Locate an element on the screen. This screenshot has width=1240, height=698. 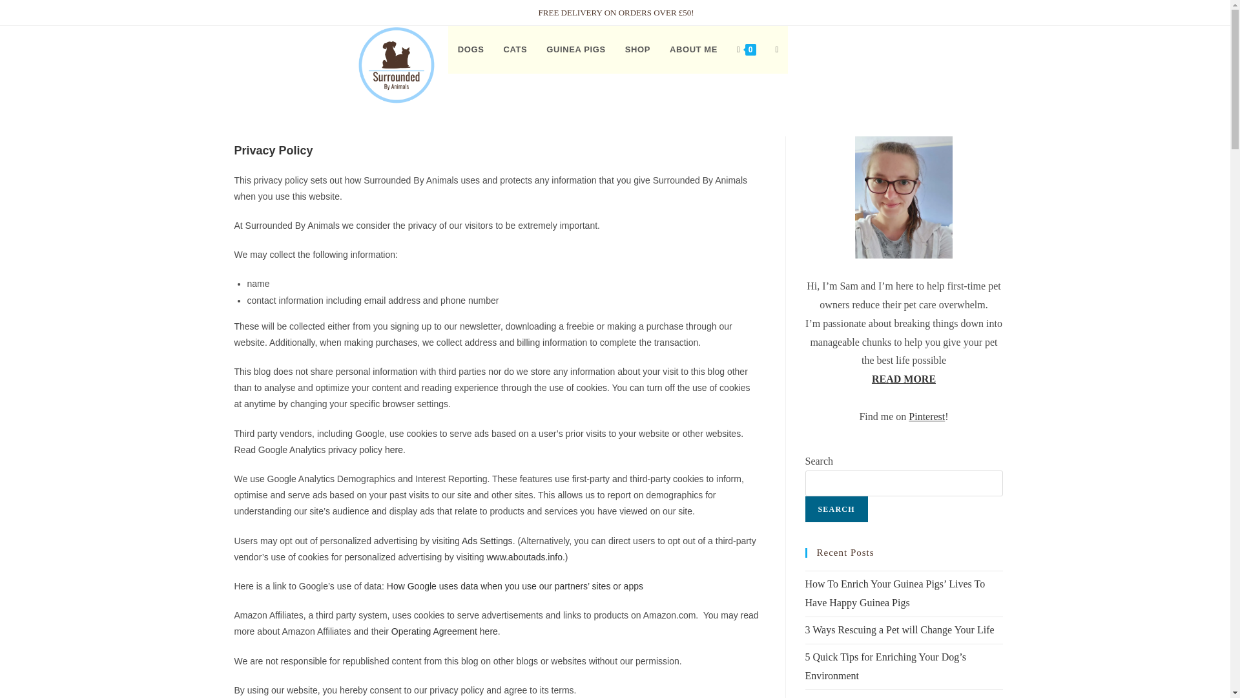
Ads Settings is located at coordinates (487, 540).